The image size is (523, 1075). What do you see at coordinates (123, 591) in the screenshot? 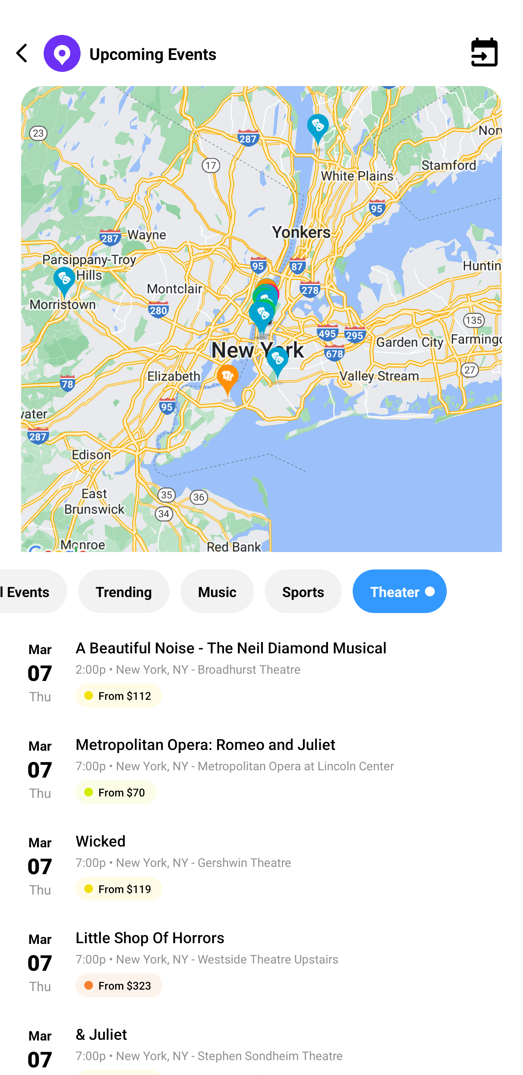
I see `Trending` at bounding box center [123, 591].